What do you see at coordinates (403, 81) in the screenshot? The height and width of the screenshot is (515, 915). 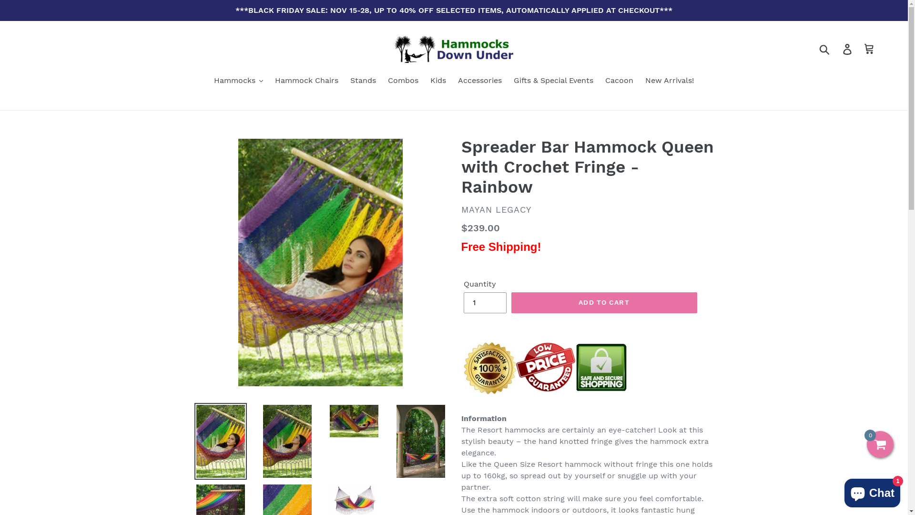 I see `Combos` at bounding box center [403, 81].